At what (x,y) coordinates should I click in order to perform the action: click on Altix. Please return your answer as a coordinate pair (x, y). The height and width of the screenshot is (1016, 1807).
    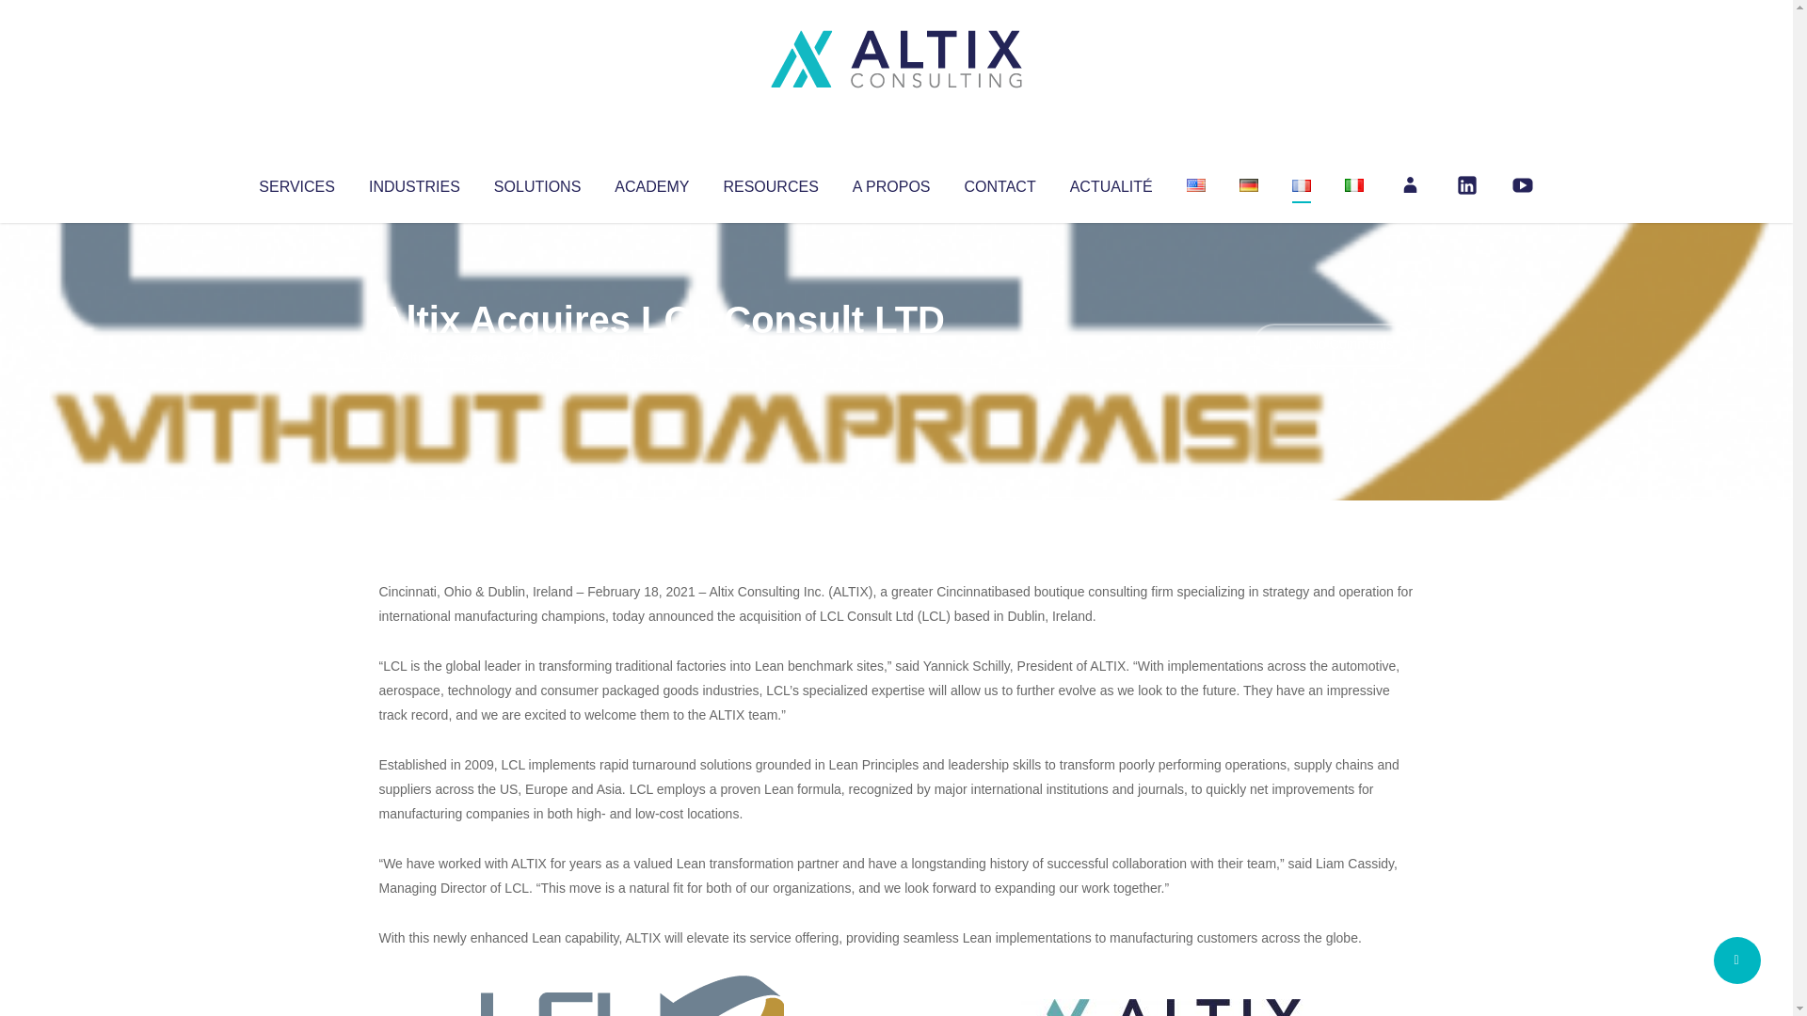
    Looking at the image, I should click on (414, 357).